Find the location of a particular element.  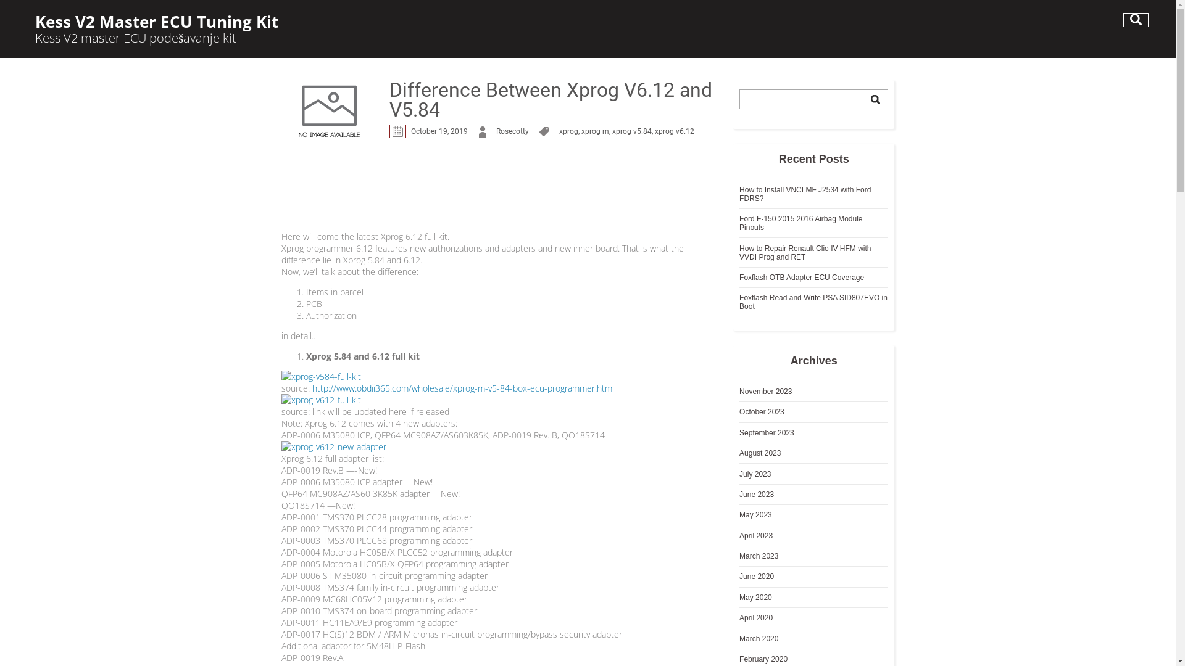

March 2023 is located at coordinates (759, 556).